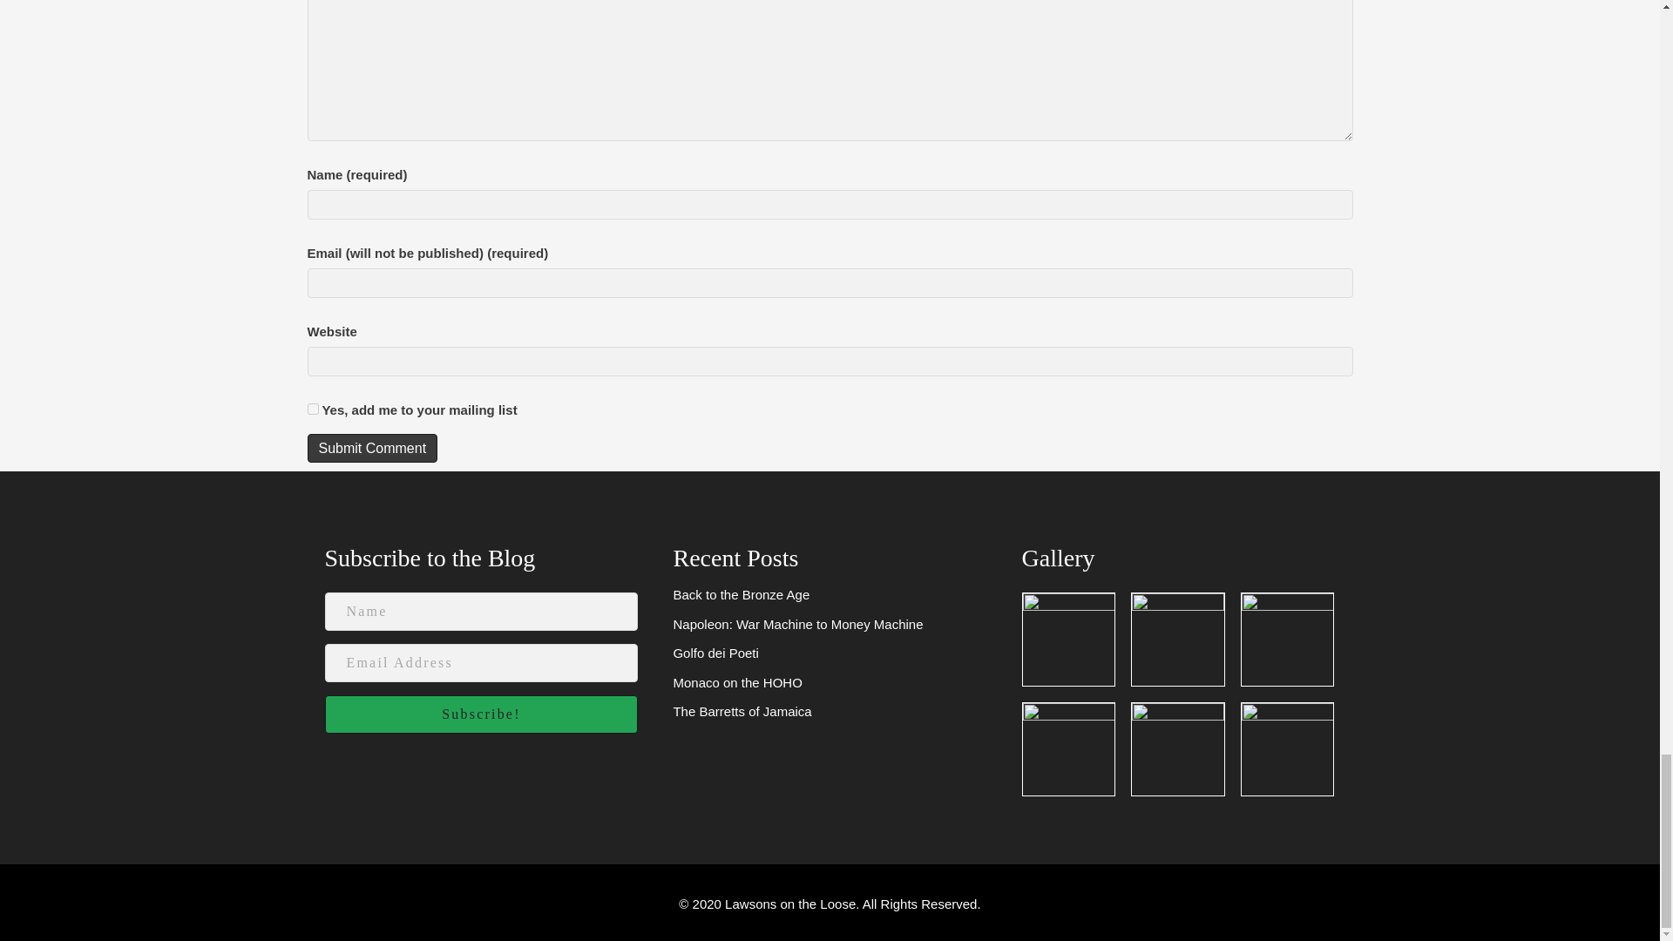 This screenshot has height=941, width=1673. Describe the element at coordinates (742, 711) in the screenshot. I see `The Barretts of Jamaica` at that location.